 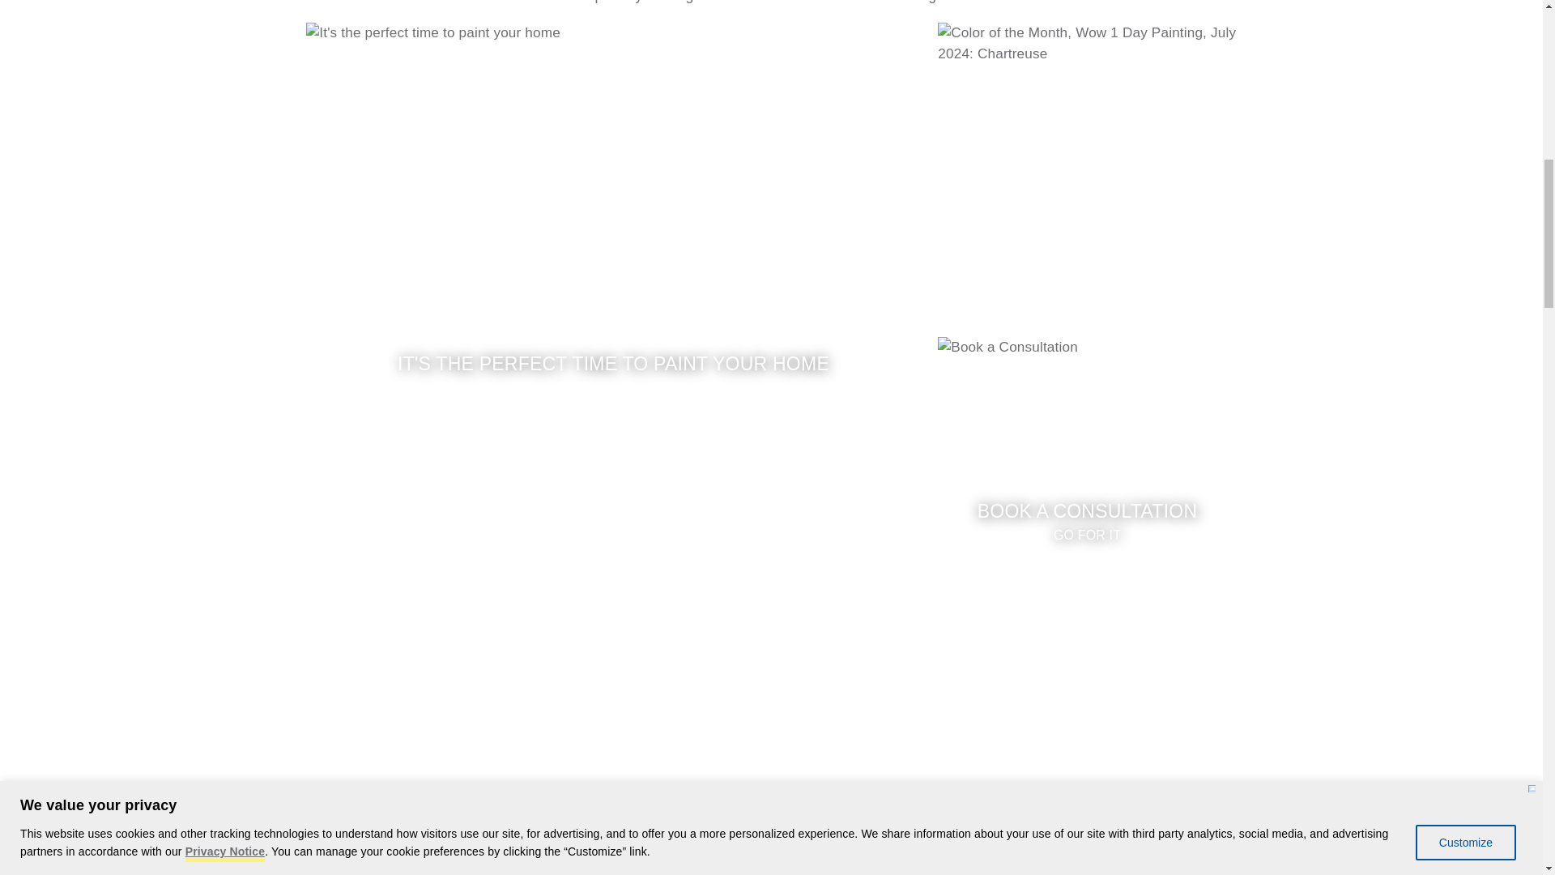 I want to click on Image, so click(x=1087, y=487).